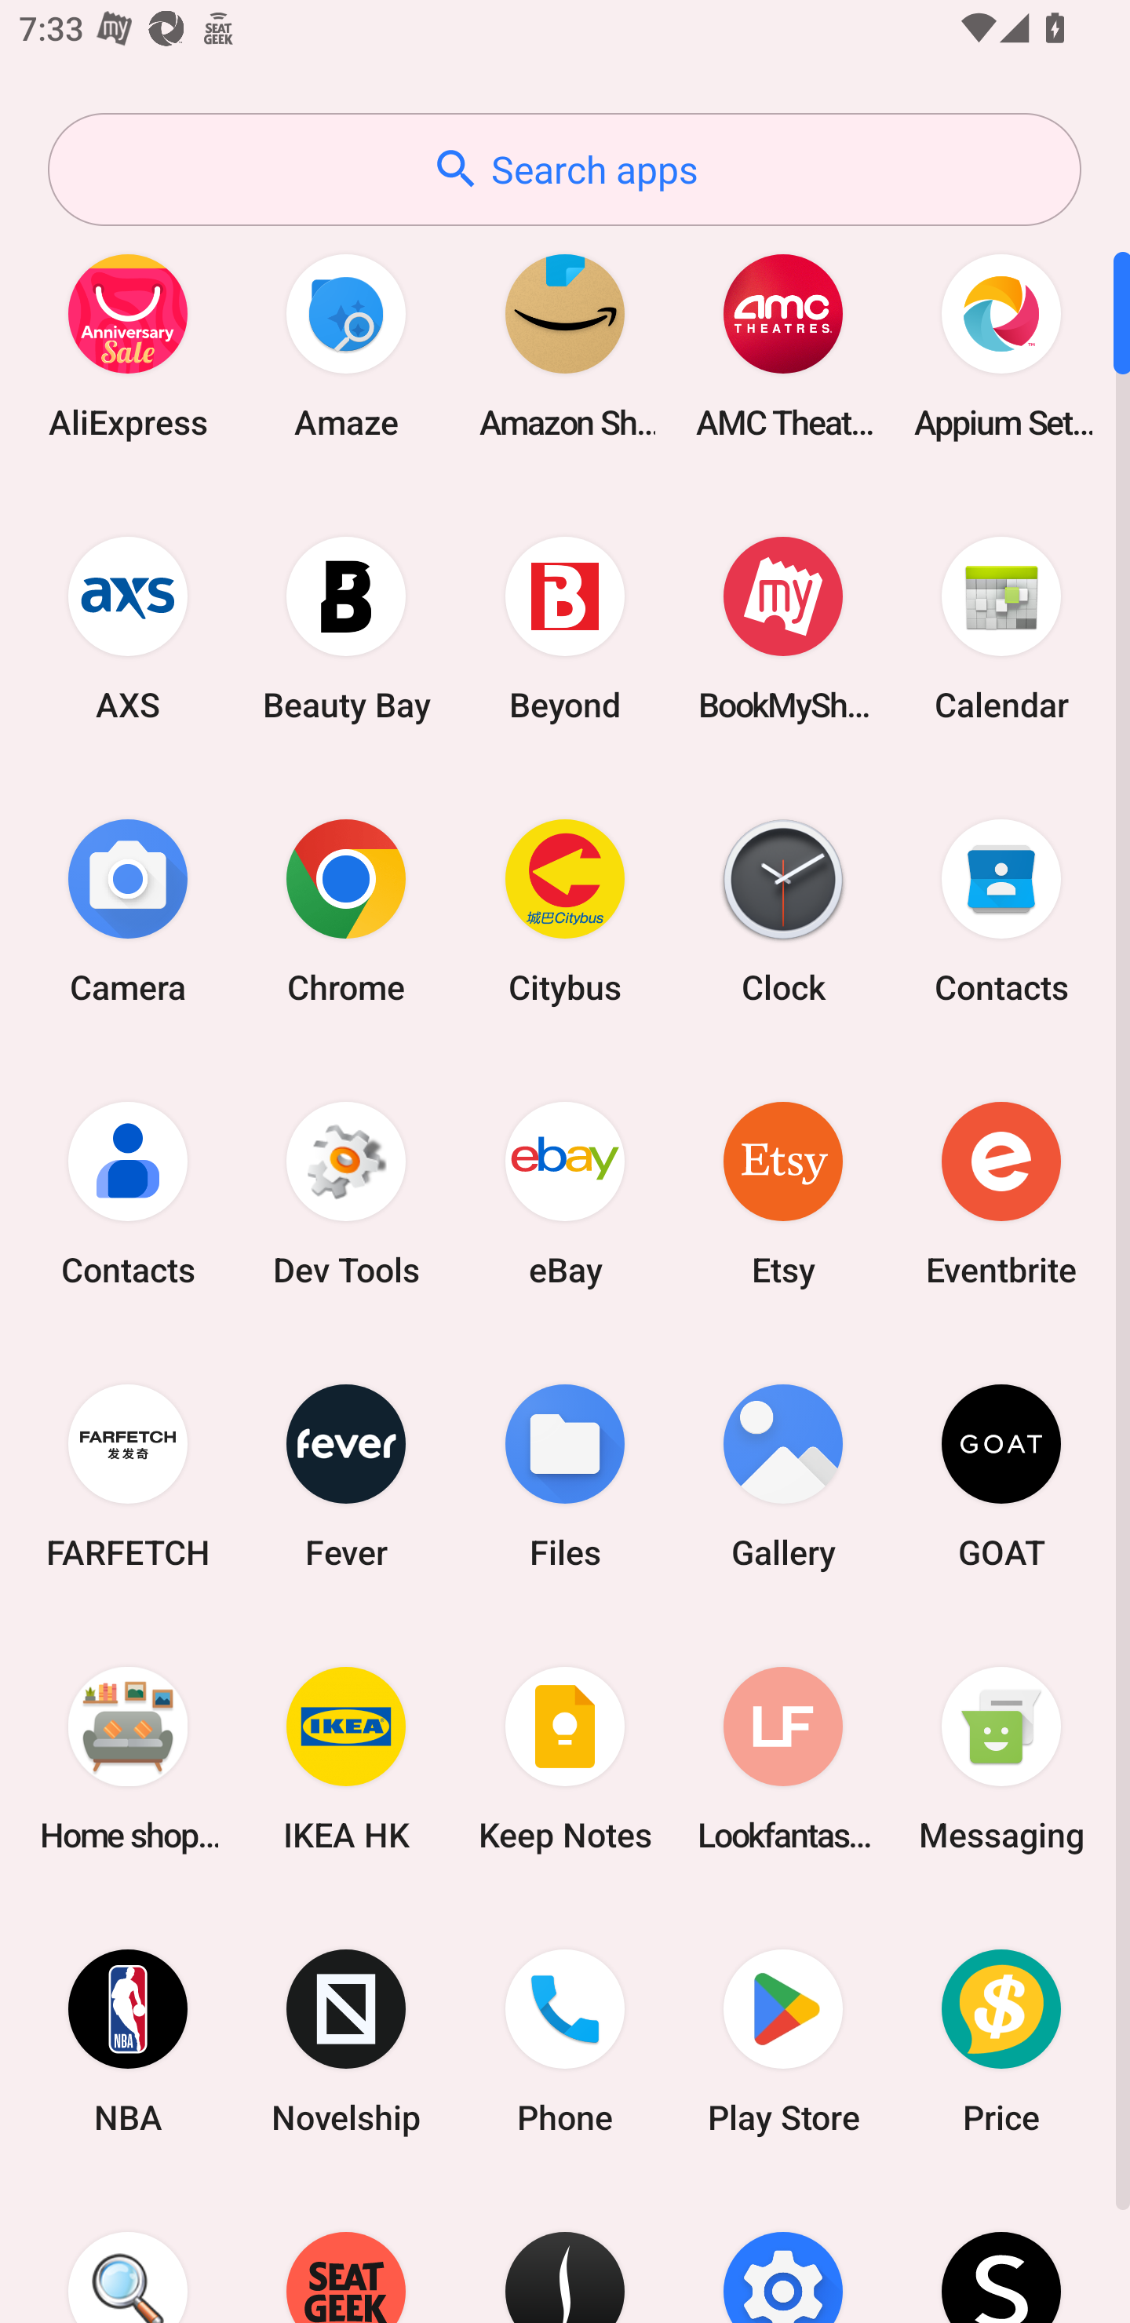  I want to click on BookMyShow, so click(783, 628).